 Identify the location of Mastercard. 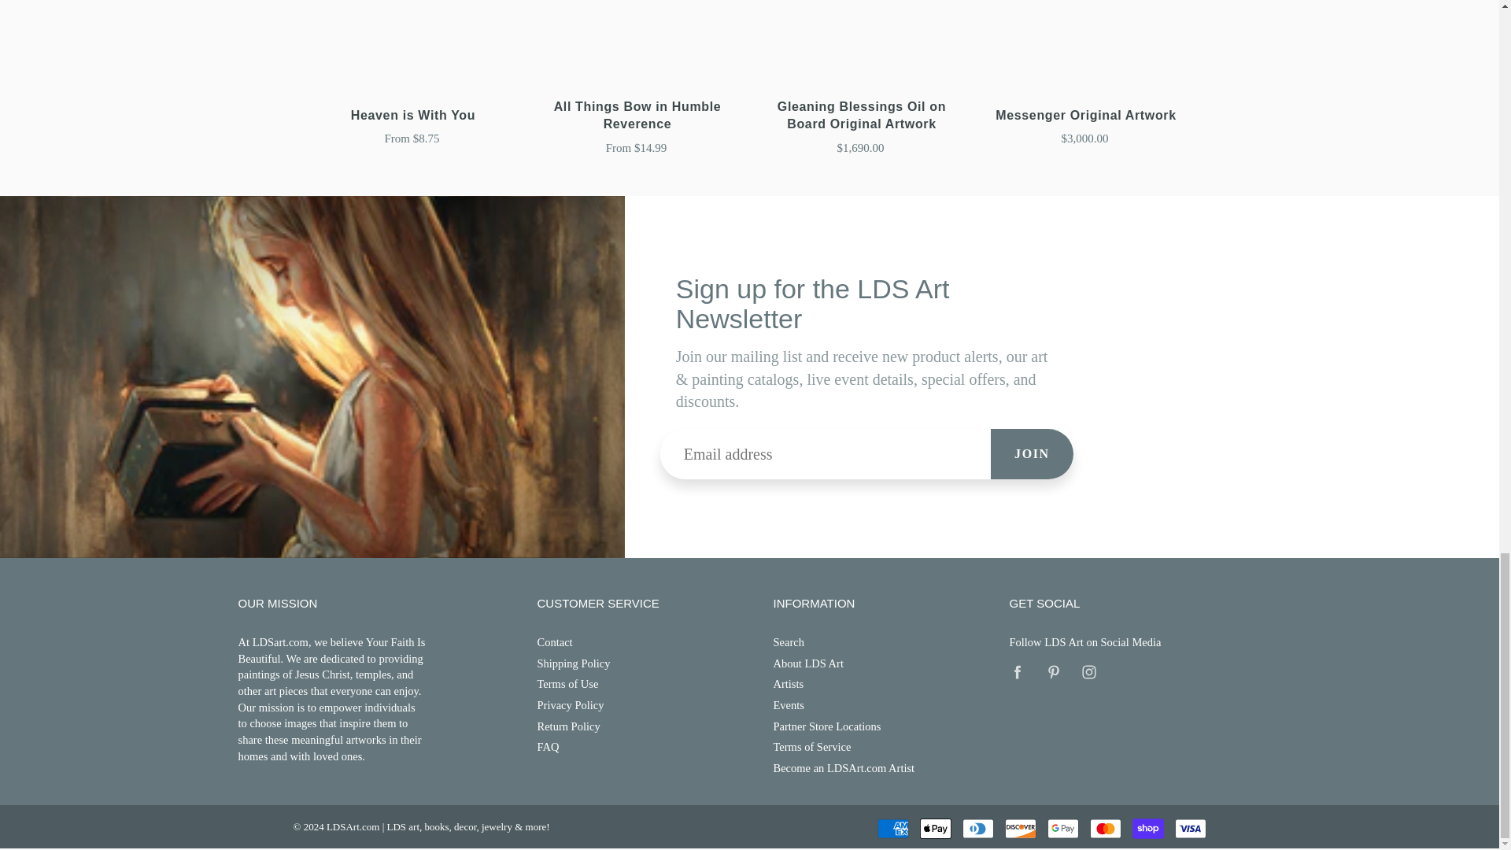
(1105, 828).